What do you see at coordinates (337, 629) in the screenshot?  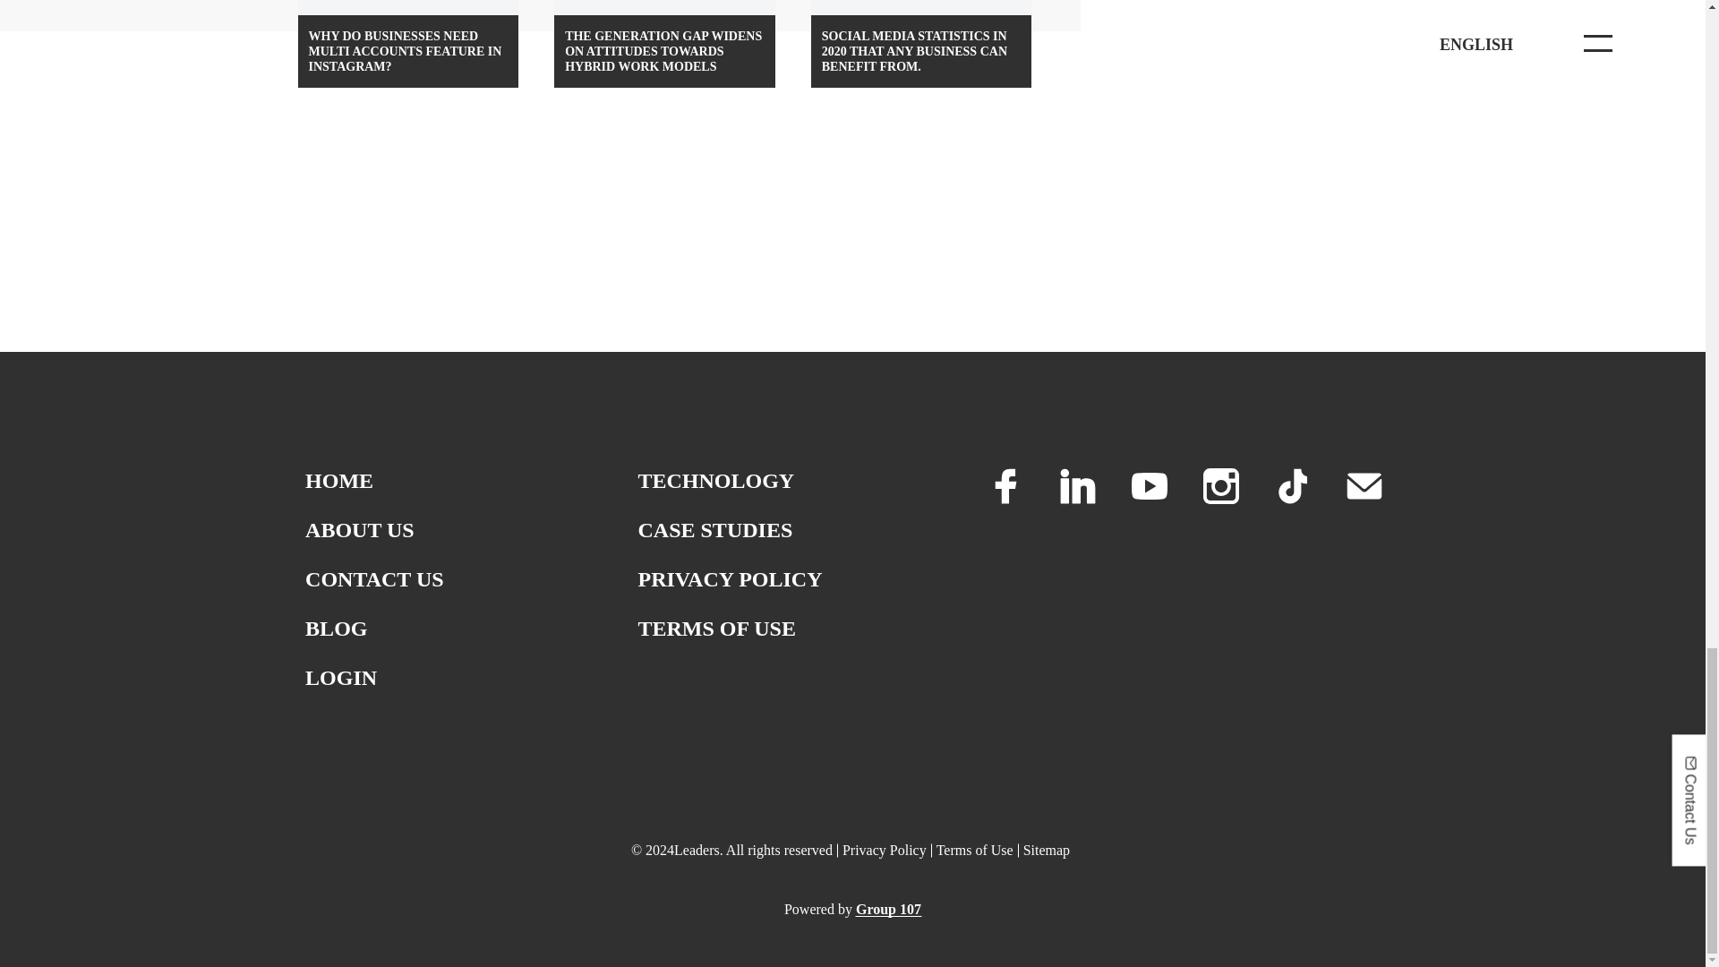 I see `BLOG` at bounding box center [337, 629].